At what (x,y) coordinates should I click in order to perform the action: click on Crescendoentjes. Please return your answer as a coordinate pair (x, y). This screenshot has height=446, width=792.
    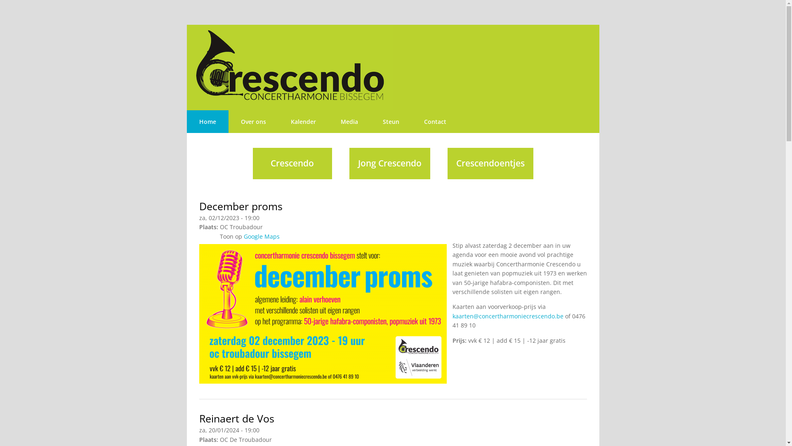
    Looking at the image, I should click on (490, 164).